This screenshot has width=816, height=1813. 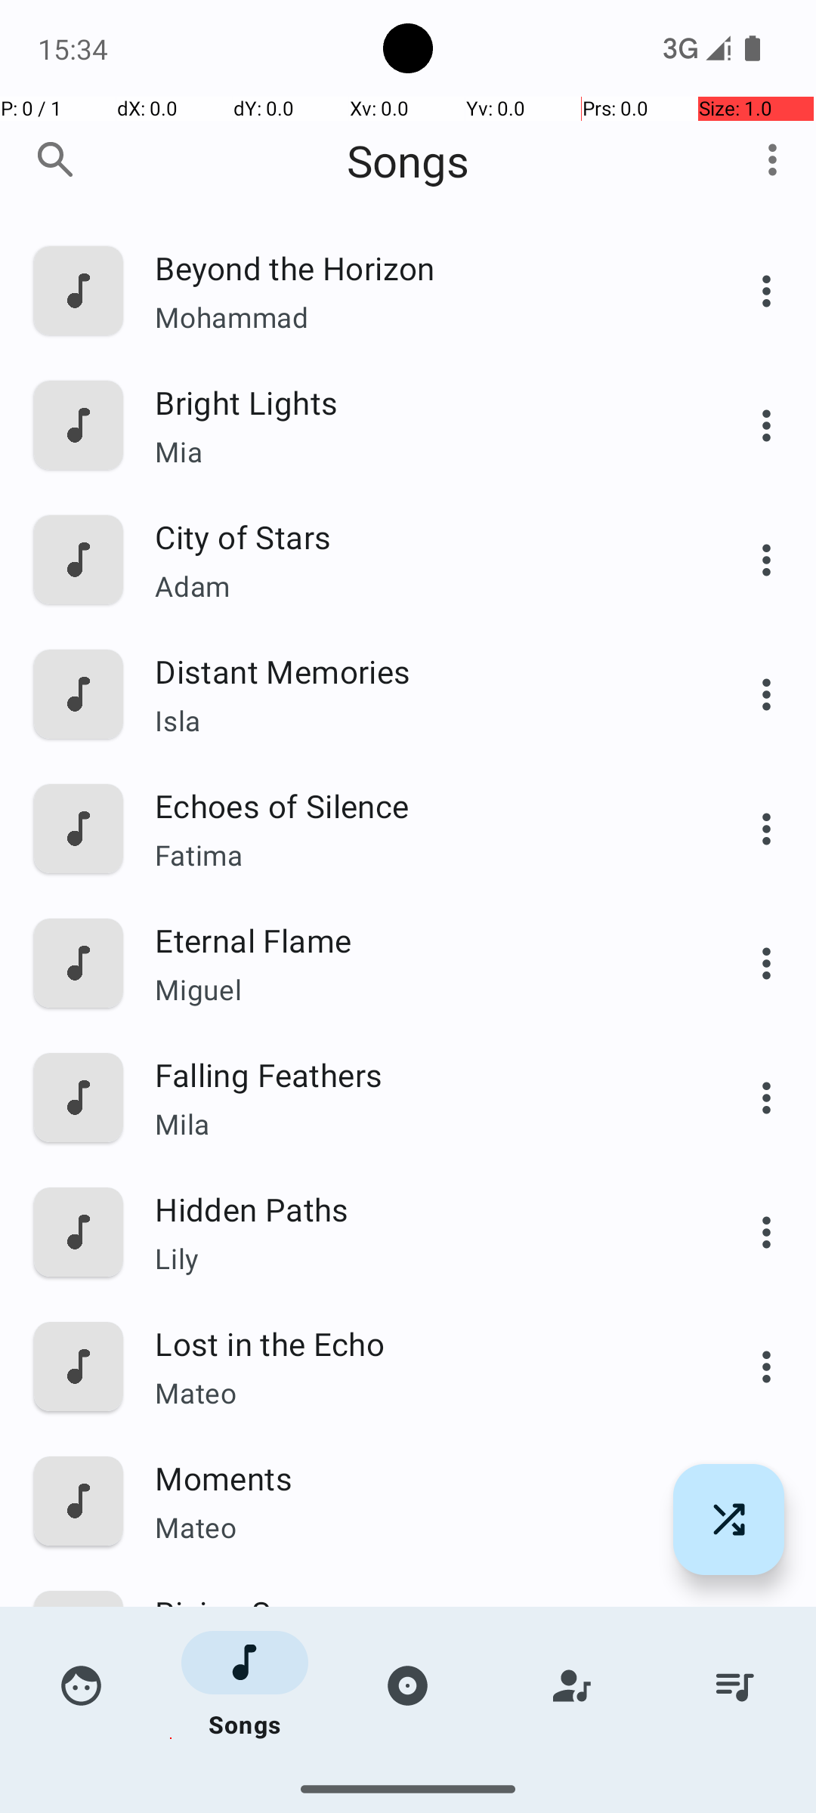 What do you see at coordinates (421, 1074) in the screenshot?
I see `Falling Feathers` at bounding box center [421, 1074].